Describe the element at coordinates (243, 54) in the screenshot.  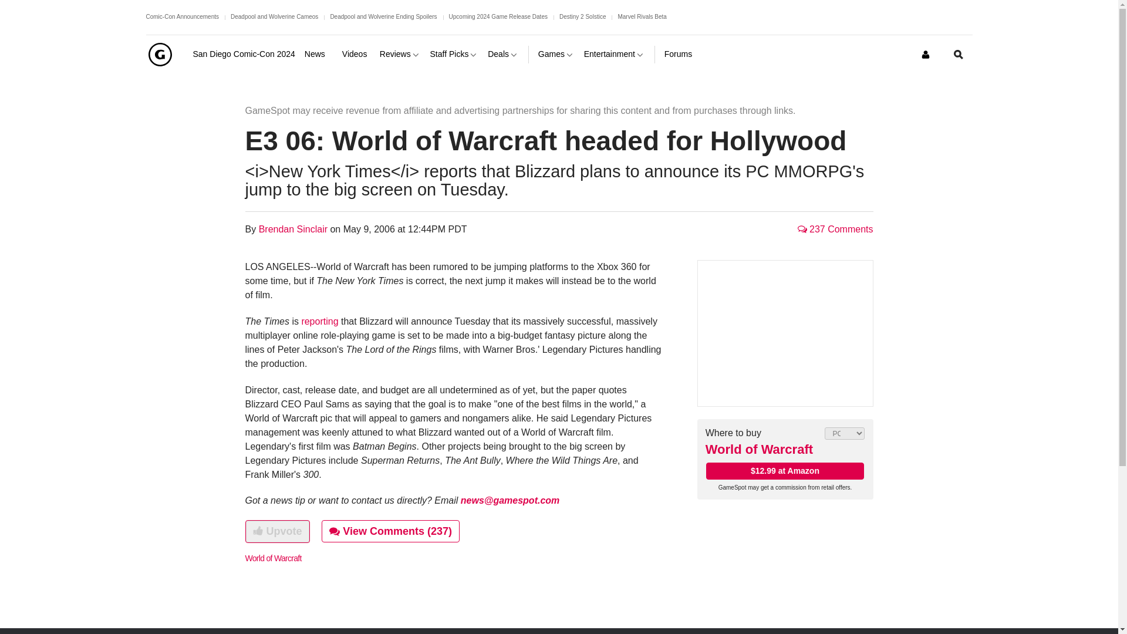
I see `San Diego Comic-Con 2024` at that location.